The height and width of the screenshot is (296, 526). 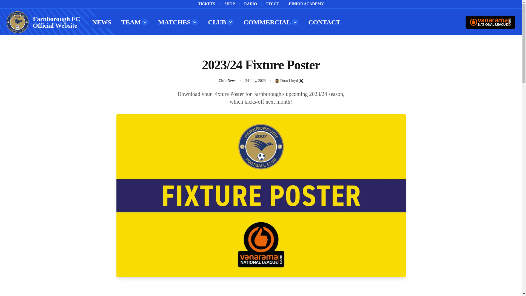 What do you see at coordinates (207, 4) in the screenshot?
I see `TICKETS` at bounding box center [207, 4].